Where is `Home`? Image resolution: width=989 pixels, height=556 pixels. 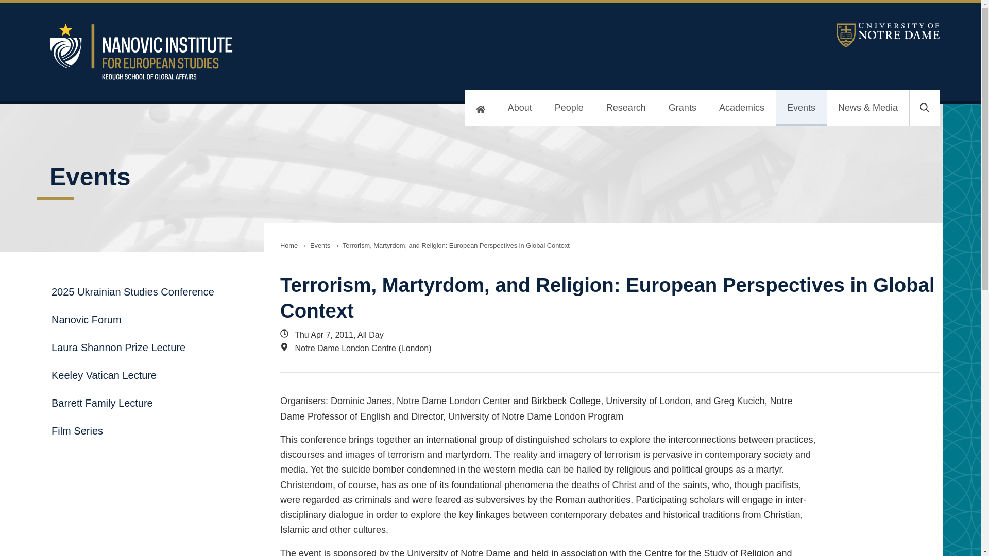
Home is located at coordinates (288, 245).